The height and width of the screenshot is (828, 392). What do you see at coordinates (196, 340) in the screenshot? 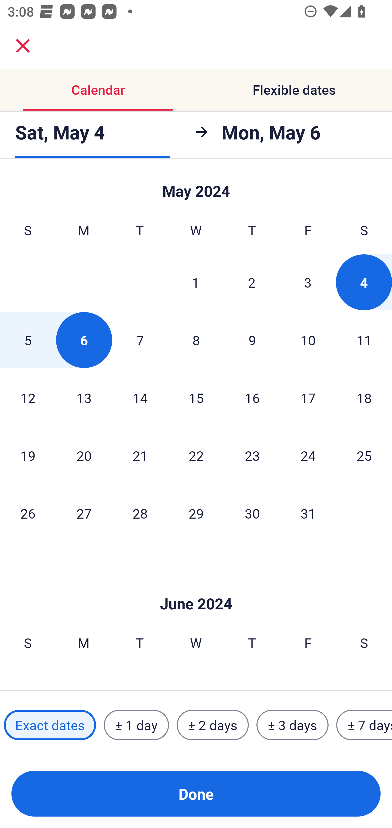
I see `8 Wednesday, May 8, 2024` at bounding box center [196, 340].